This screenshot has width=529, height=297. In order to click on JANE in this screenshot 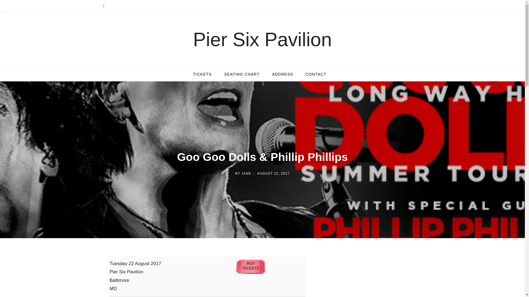, I will do `click(246, 174)`.